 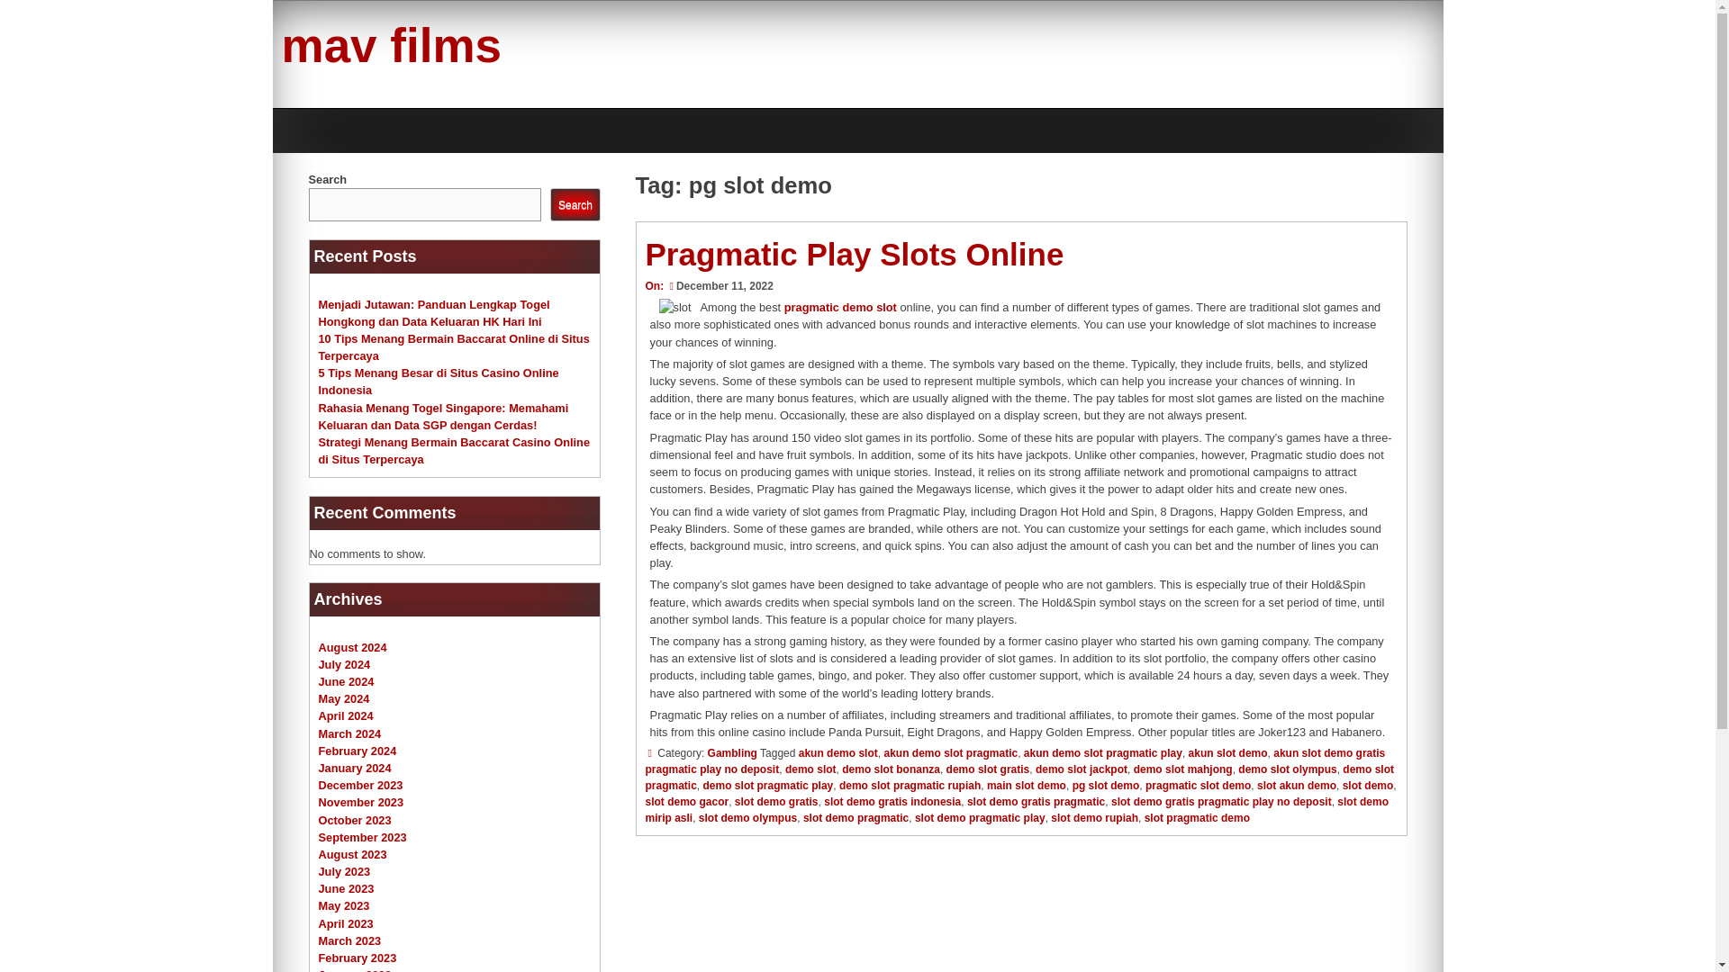 What do you see at coordinates (1297, 786) in the screenshot?
I see `slot akun demo` at bounding box center [1297, 786].